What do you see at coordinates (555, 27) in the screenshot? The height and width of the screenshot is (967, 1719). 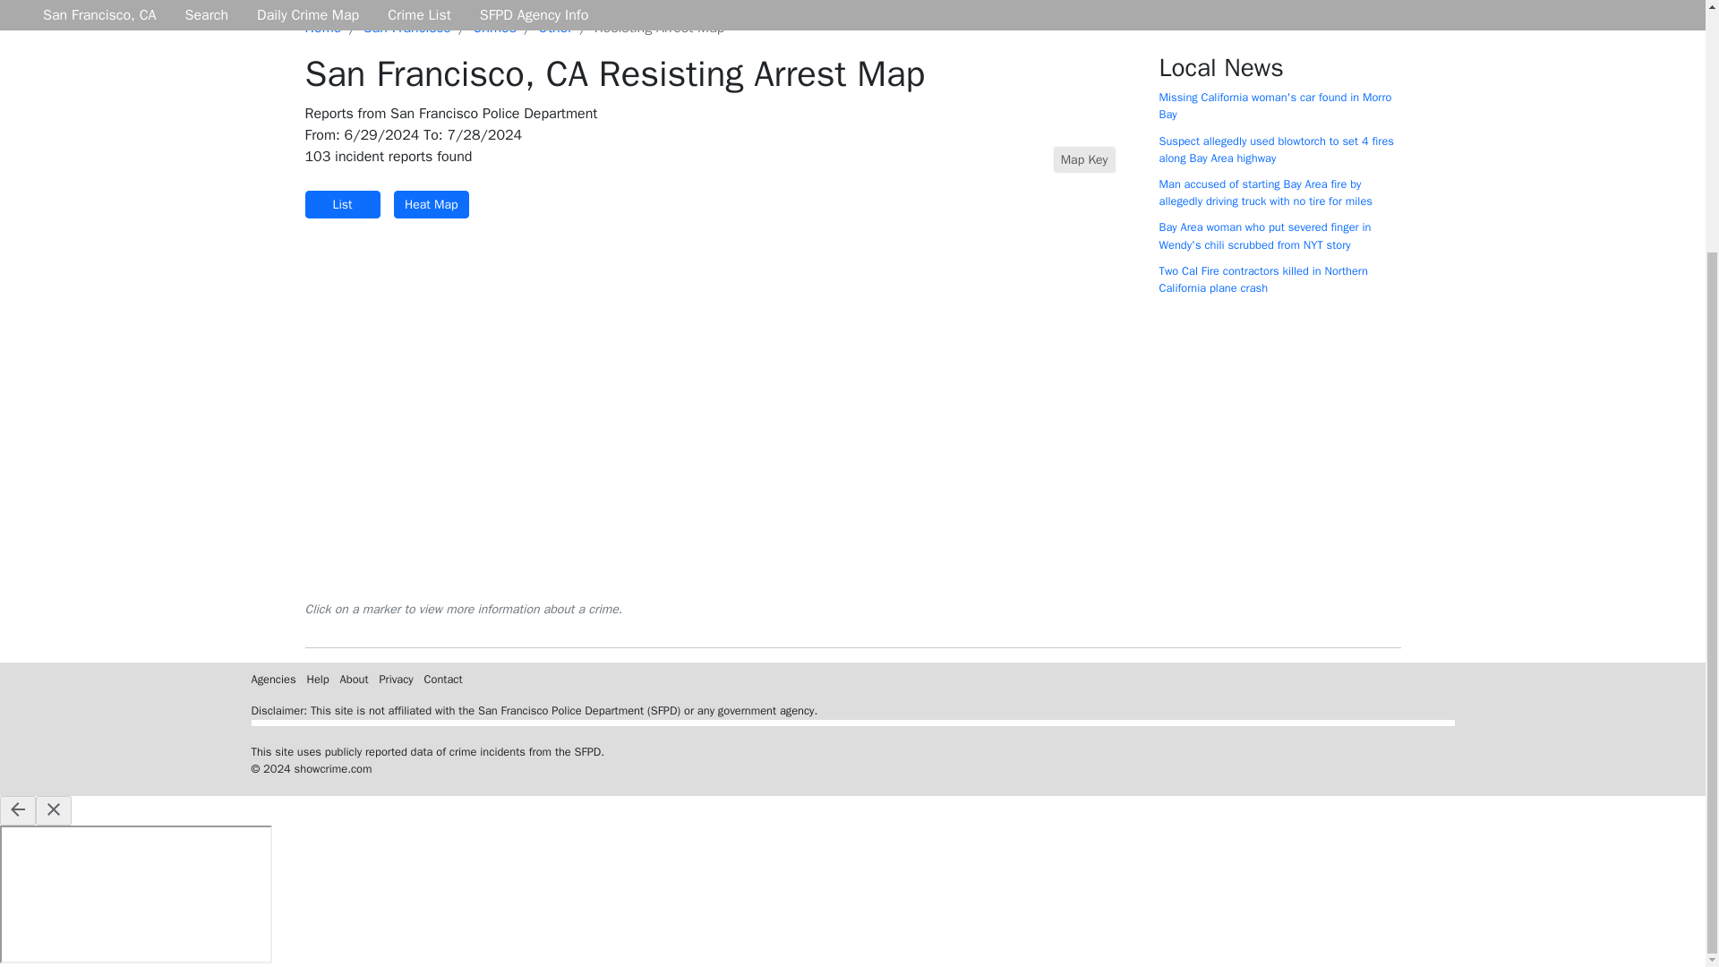 I see `Other` at bounding box center [555, 27].